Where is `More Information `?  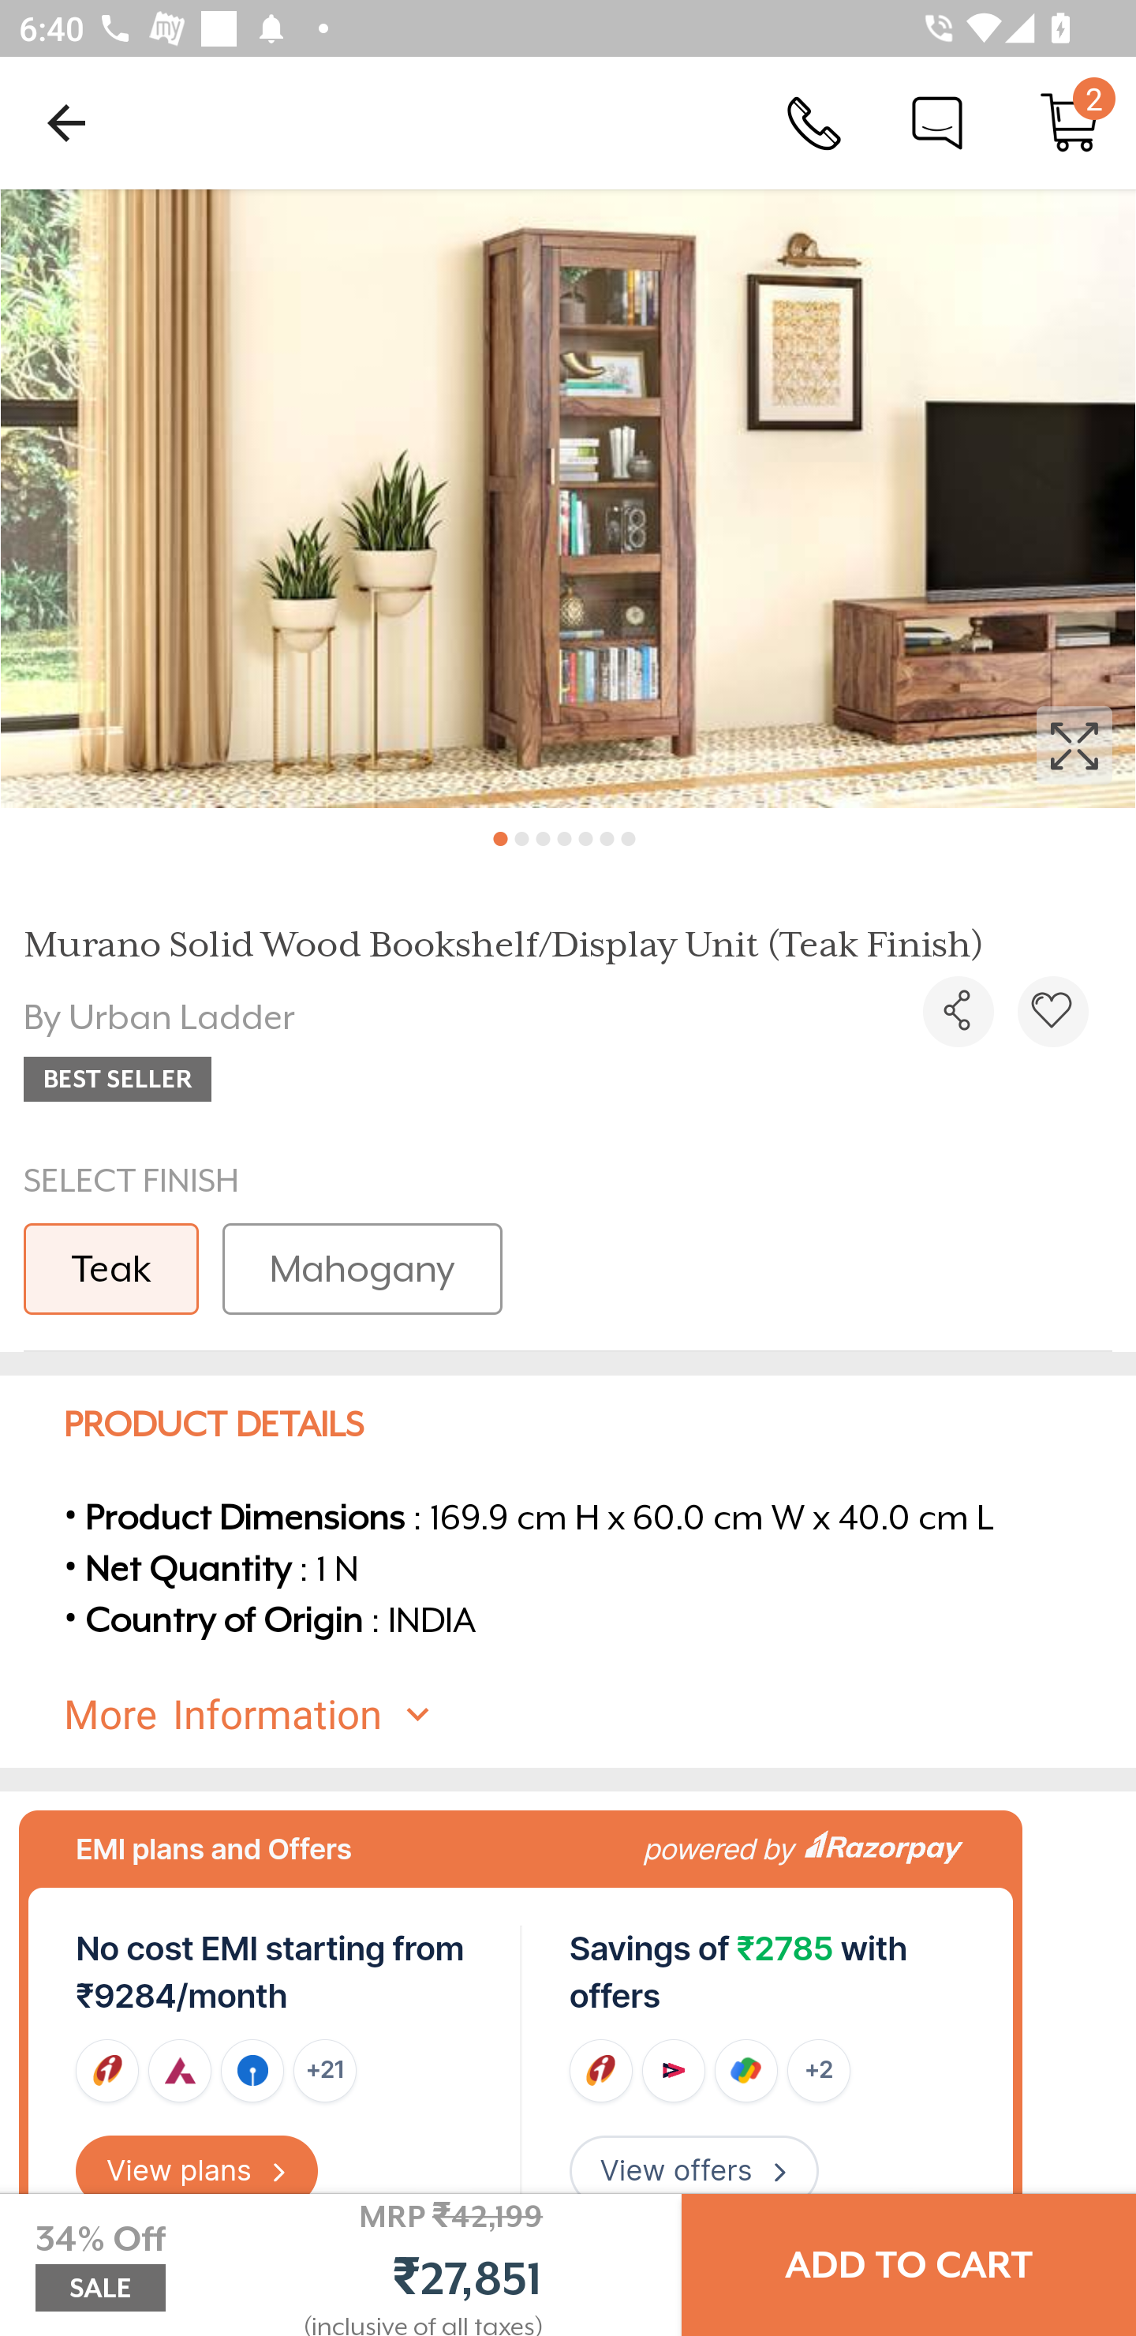
More Information  is located at coordinates (591, 1716).